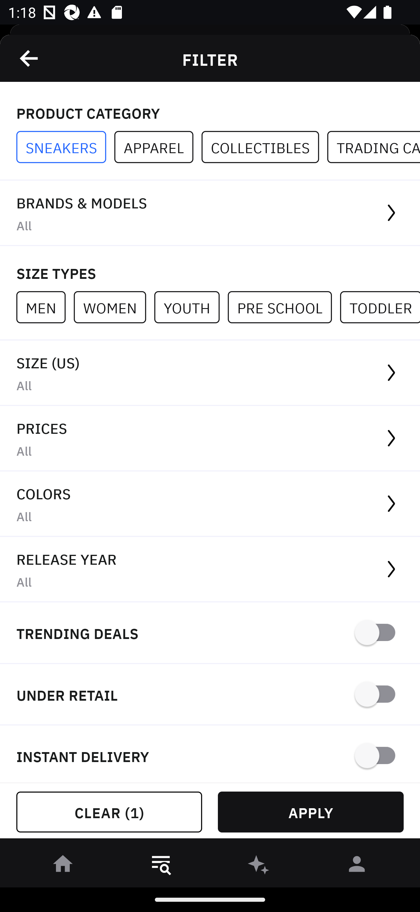 This screenshot has height=912, width=420. Describe the element at coordinates (114, 307) in the screenshot. I see `WOMEN` at that location.